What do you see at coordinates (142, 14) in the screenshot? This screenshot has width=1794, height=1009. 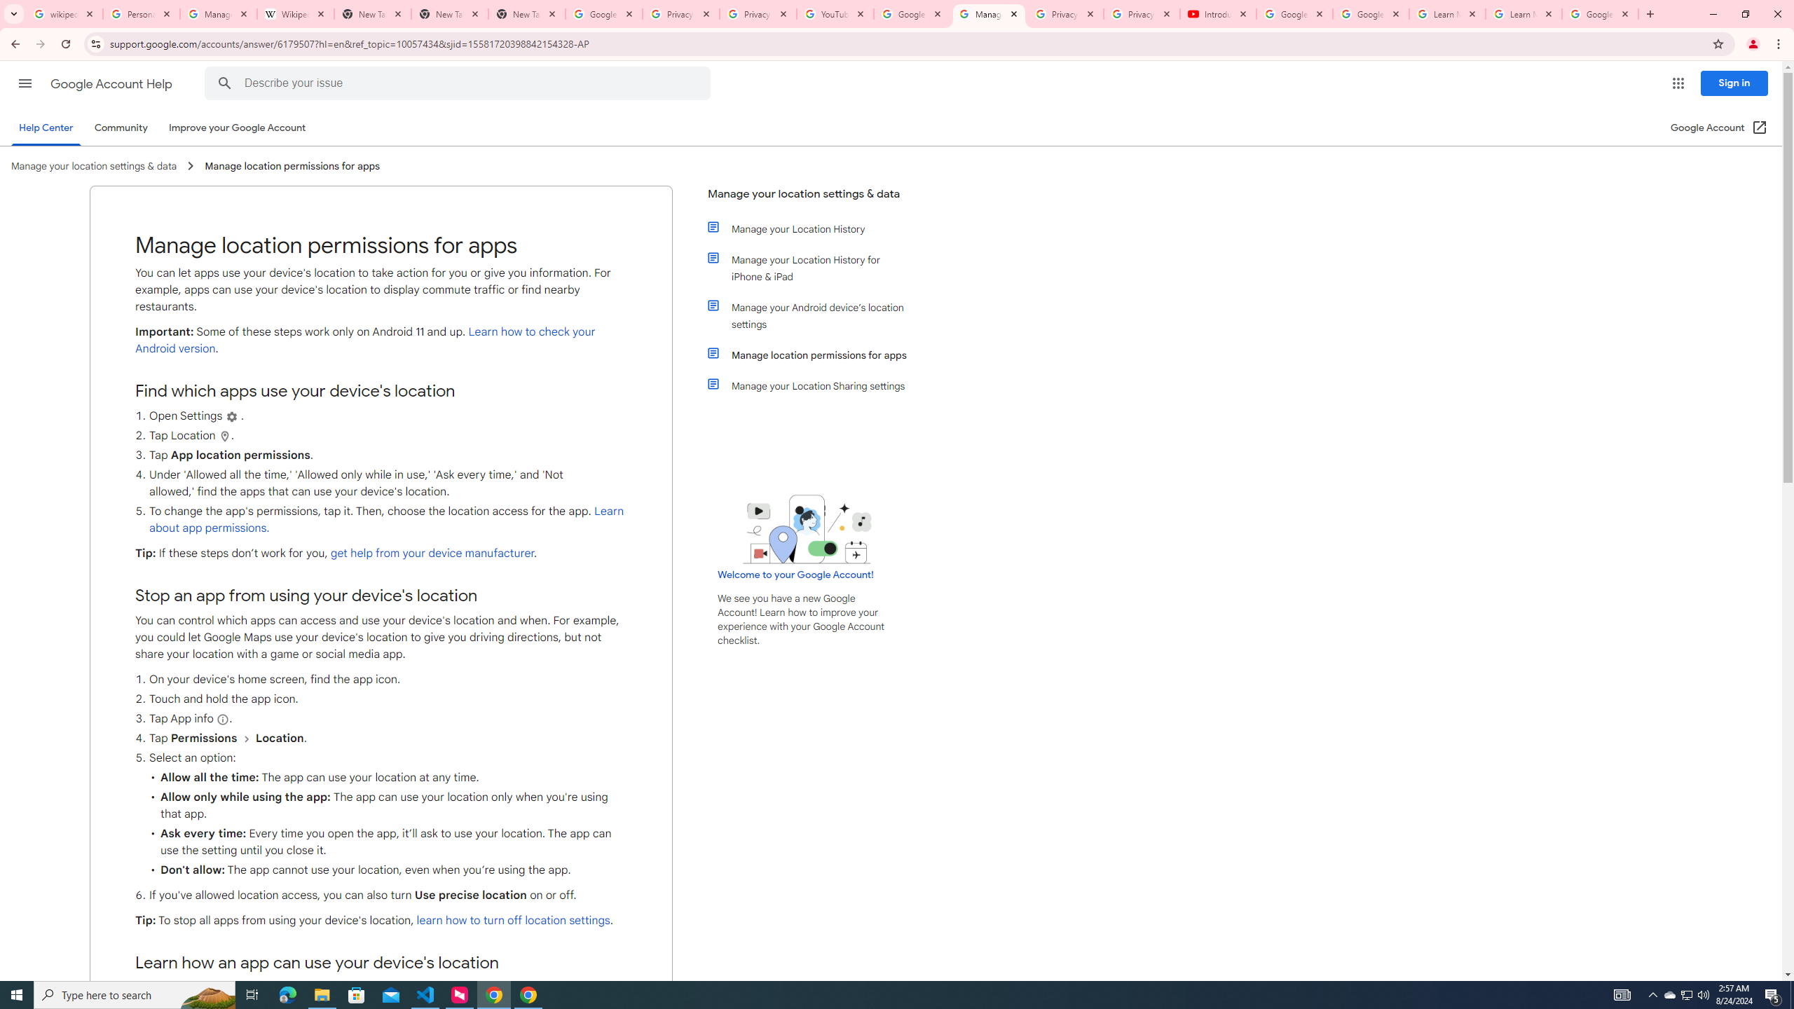 I see `Personalization & Google Search results - Google Search Help` at bounding box center [142, 14].